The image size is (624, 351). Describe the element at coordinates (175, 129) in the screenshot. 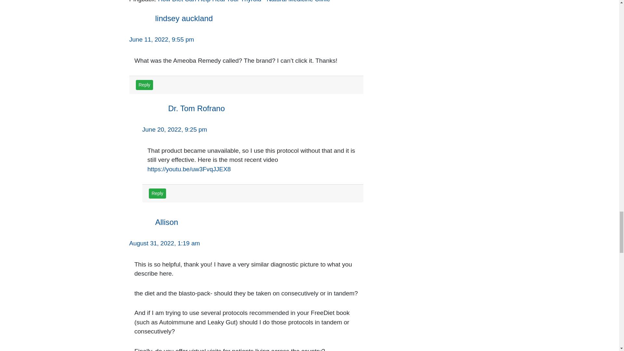

I see `June 20, 2022, 9:25 pm` at that location.